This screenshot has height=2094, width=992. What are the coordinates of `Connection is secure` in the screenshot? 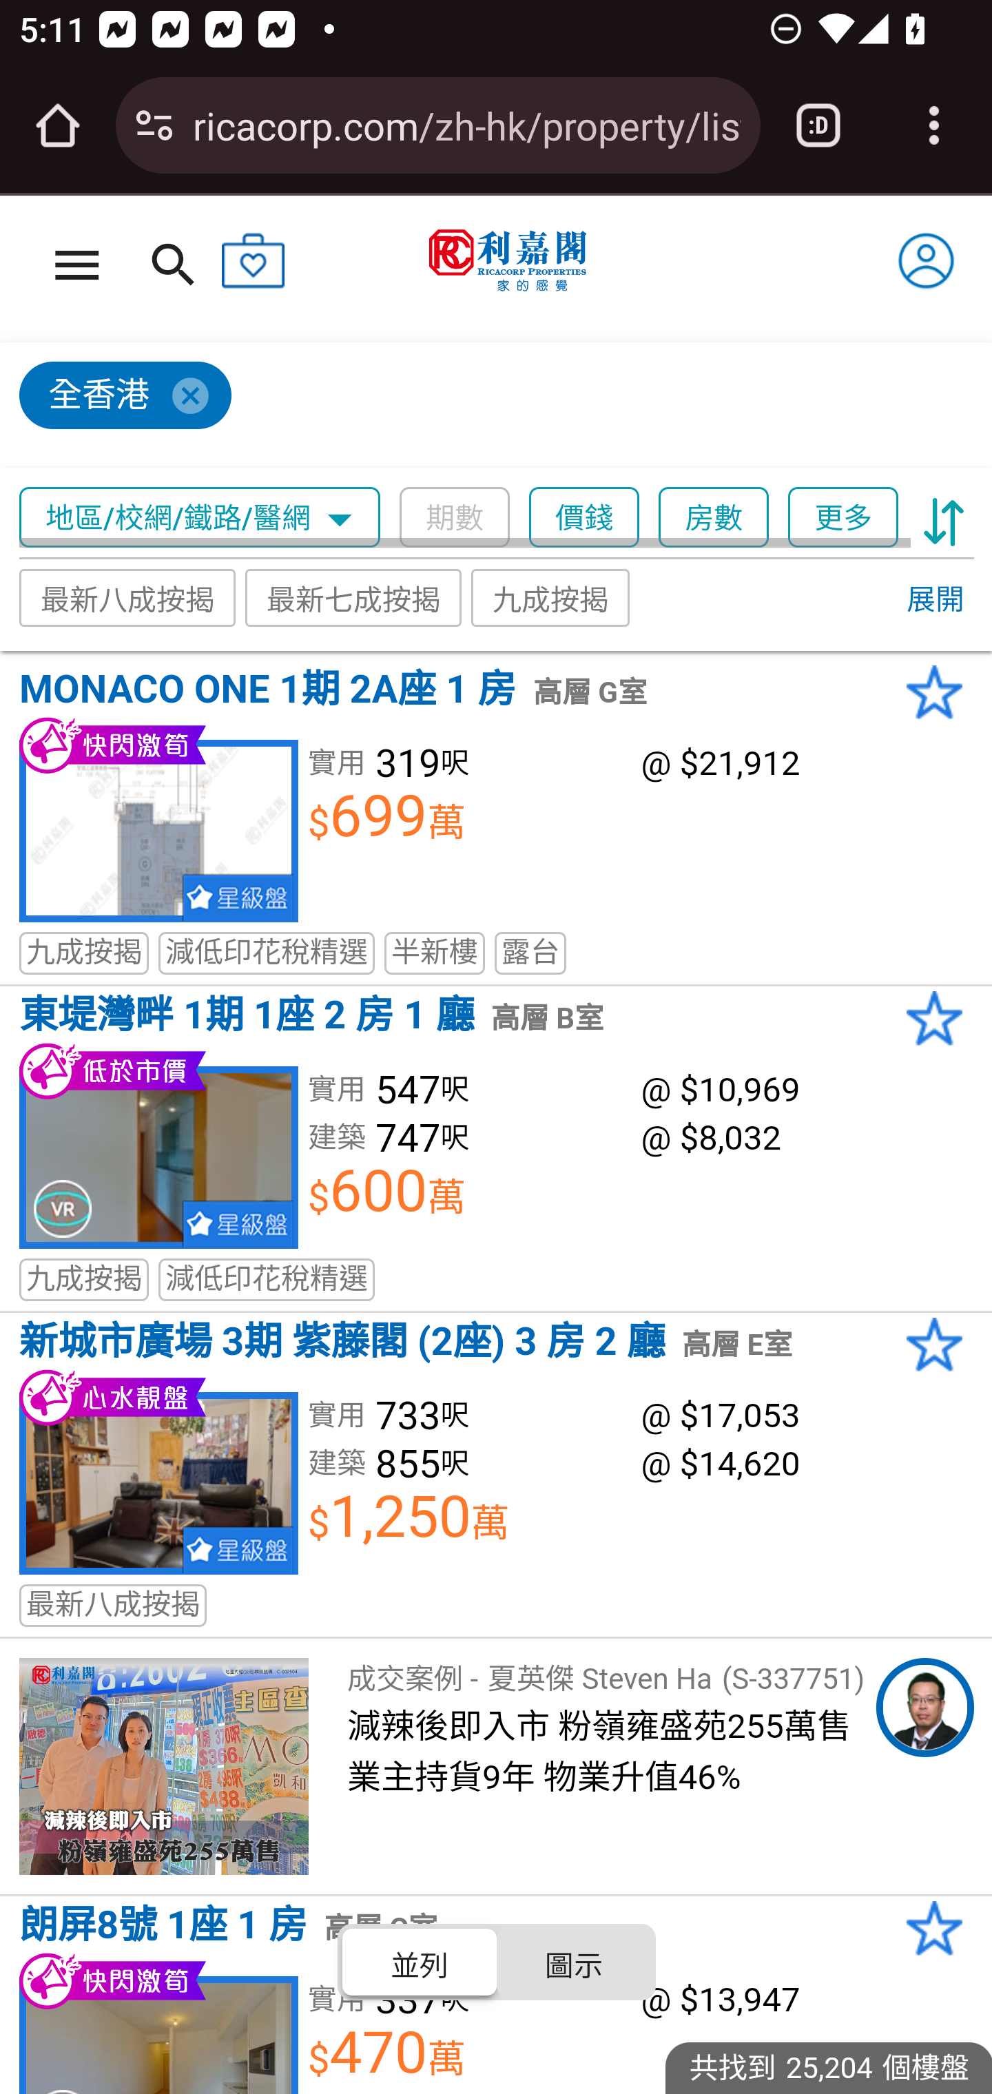 It's located at (154, 125).